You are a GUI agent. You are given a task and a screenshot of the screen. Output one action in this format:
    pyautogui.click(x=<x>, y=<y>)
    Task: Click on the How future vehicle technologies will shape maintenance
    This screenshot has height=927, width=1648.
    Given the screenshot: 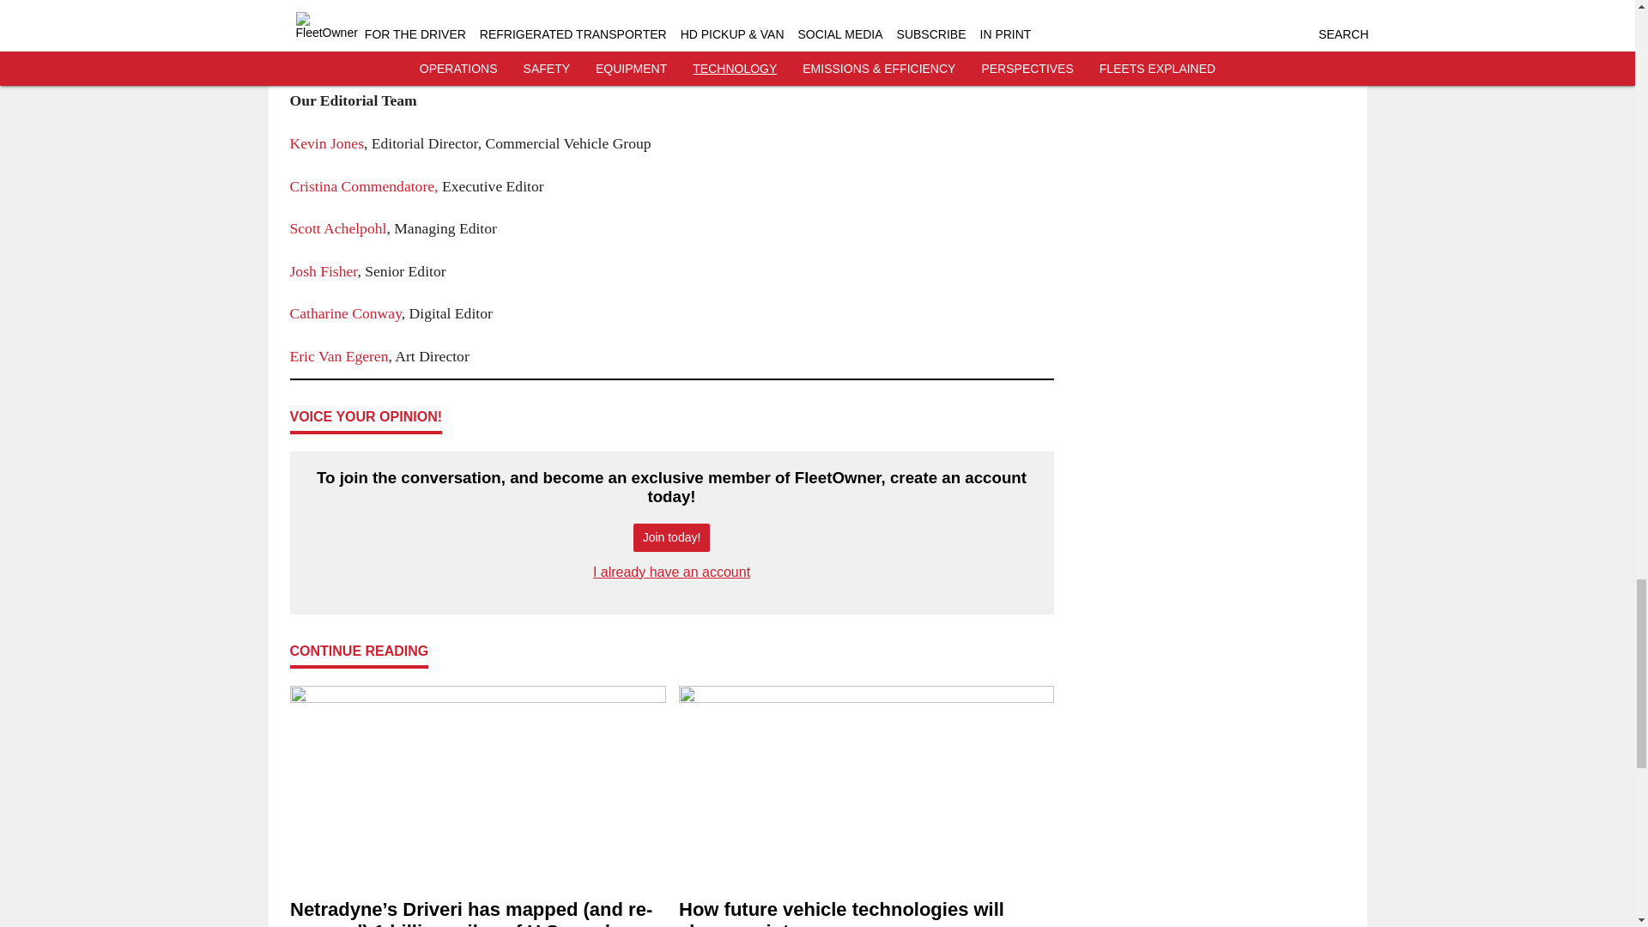 What is the action you would take?
    pyautogui.click(x=865, y=912)
    